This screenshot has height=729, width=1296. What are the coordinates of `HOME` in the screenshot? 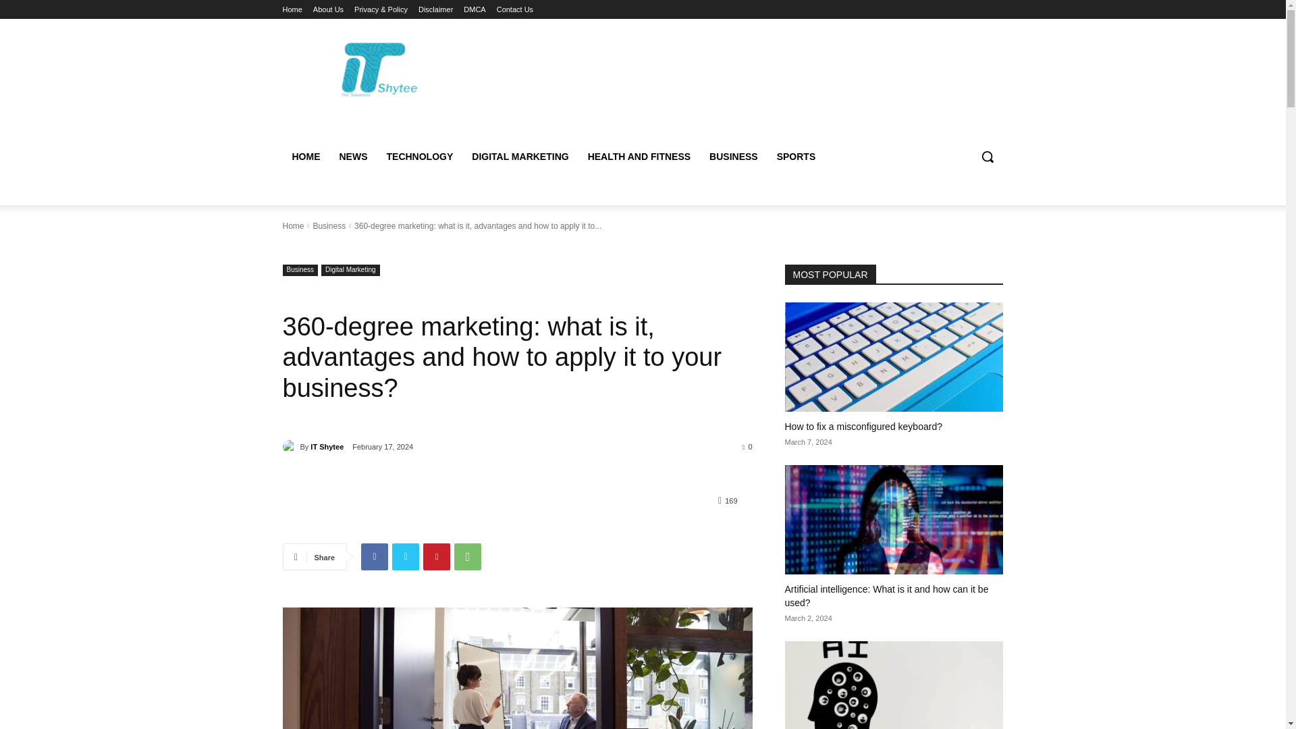 It's located at (305, 157).